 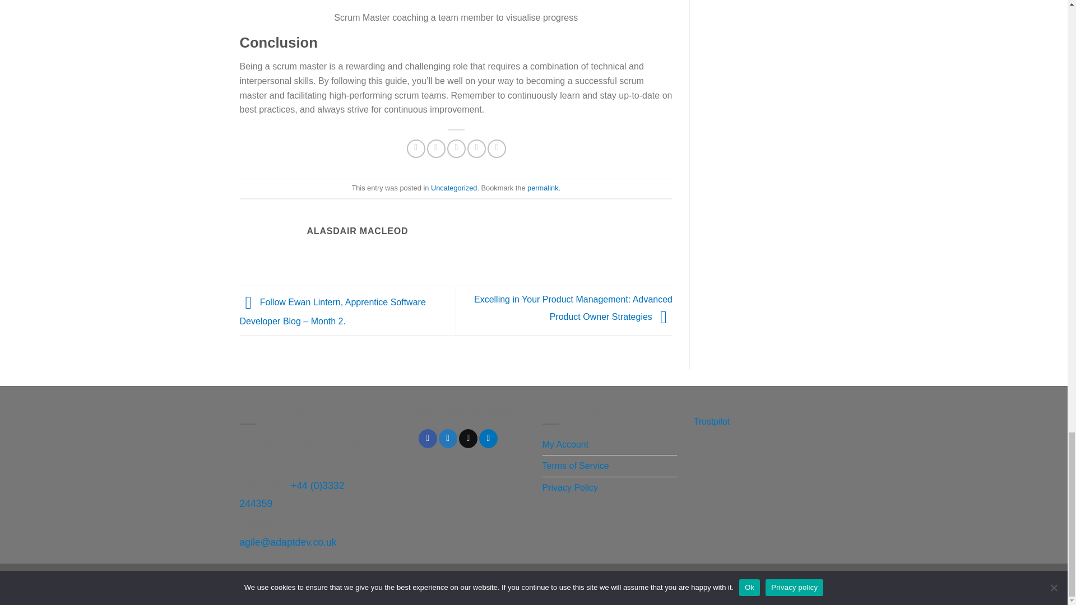 I want to click on Share on LinkedIn, so click(x=497, y=148).